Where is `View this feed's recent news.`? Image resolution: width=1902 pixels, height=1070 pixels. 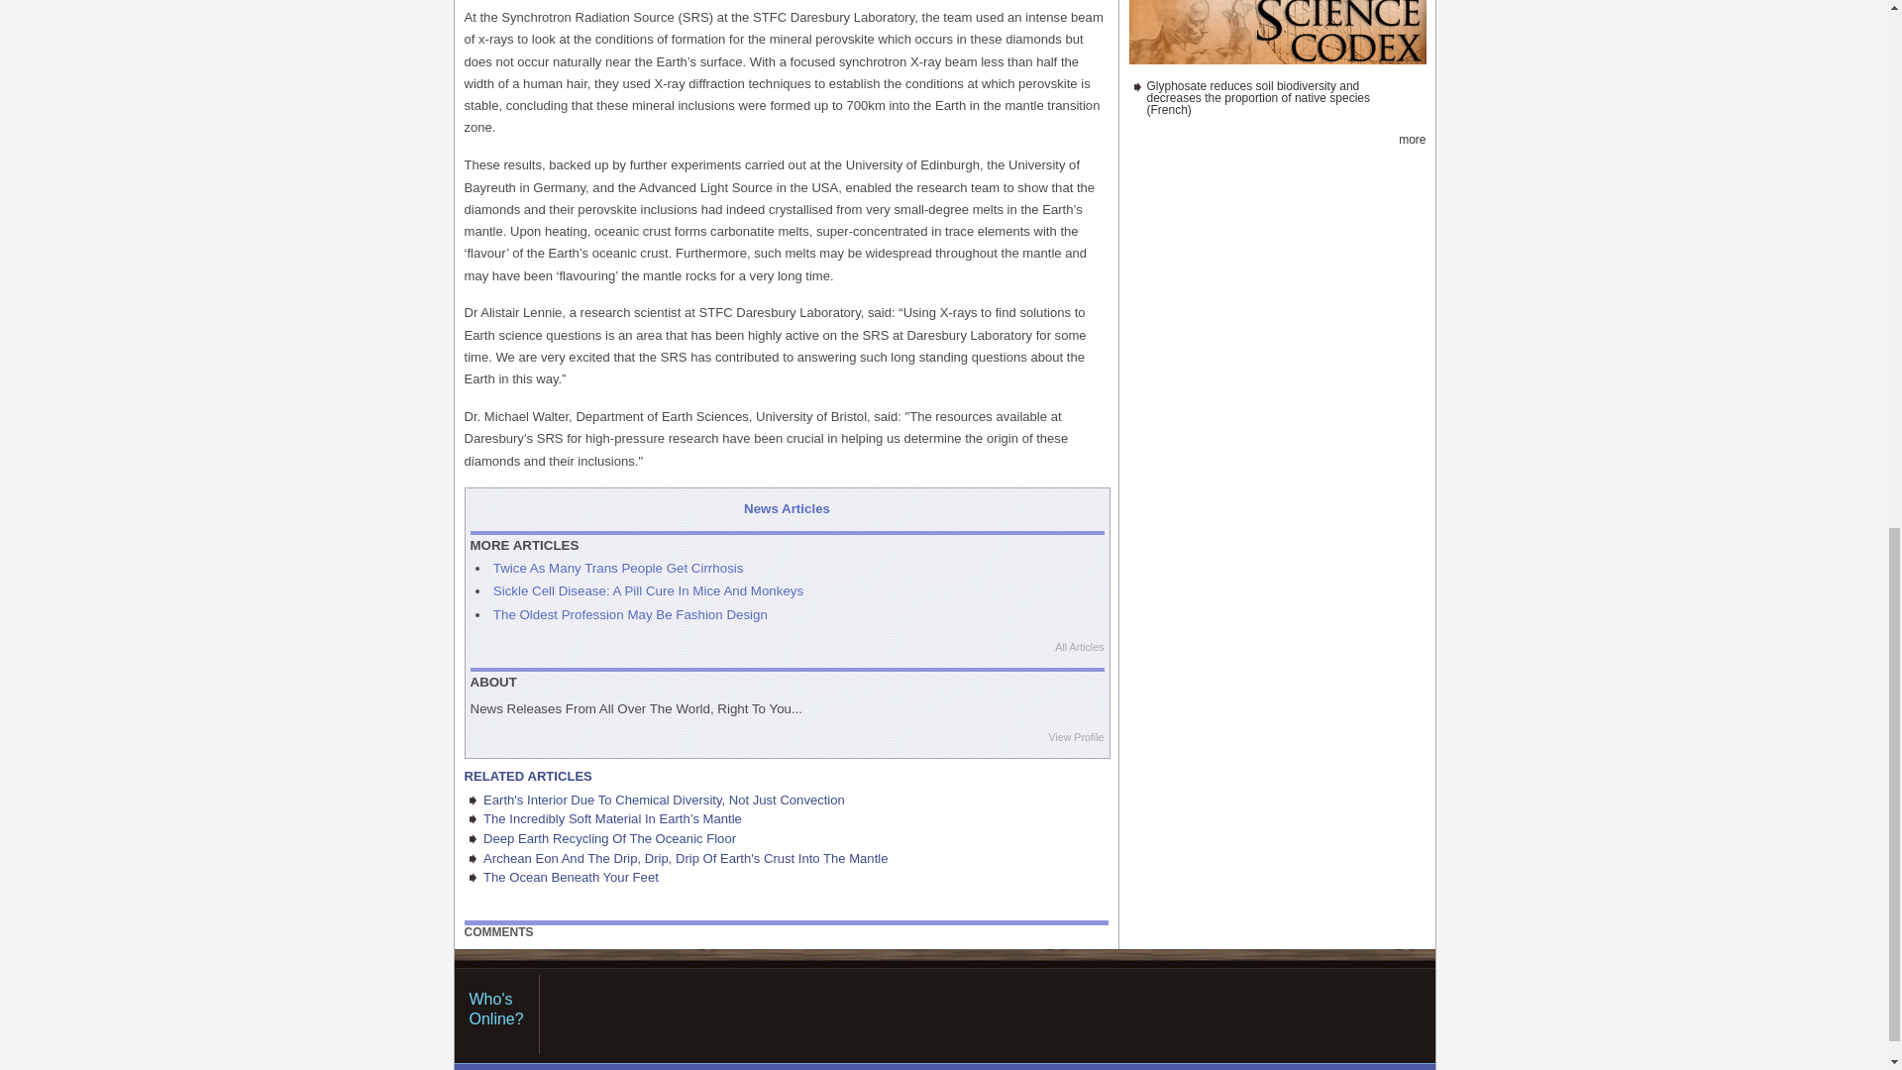 View this feed's recent news. is located at coordinates (1411, 139).